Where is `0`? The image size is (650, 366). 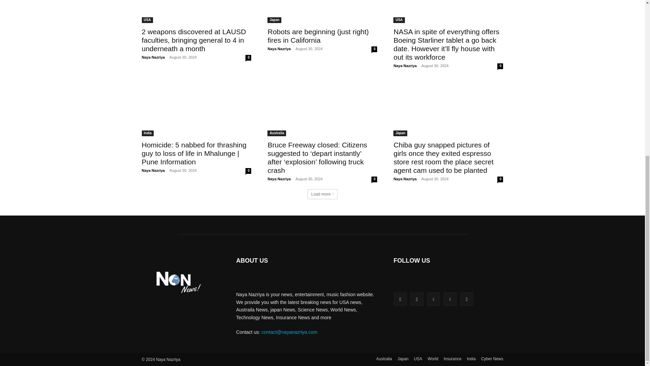
0 is located at coordinates (374, 49).